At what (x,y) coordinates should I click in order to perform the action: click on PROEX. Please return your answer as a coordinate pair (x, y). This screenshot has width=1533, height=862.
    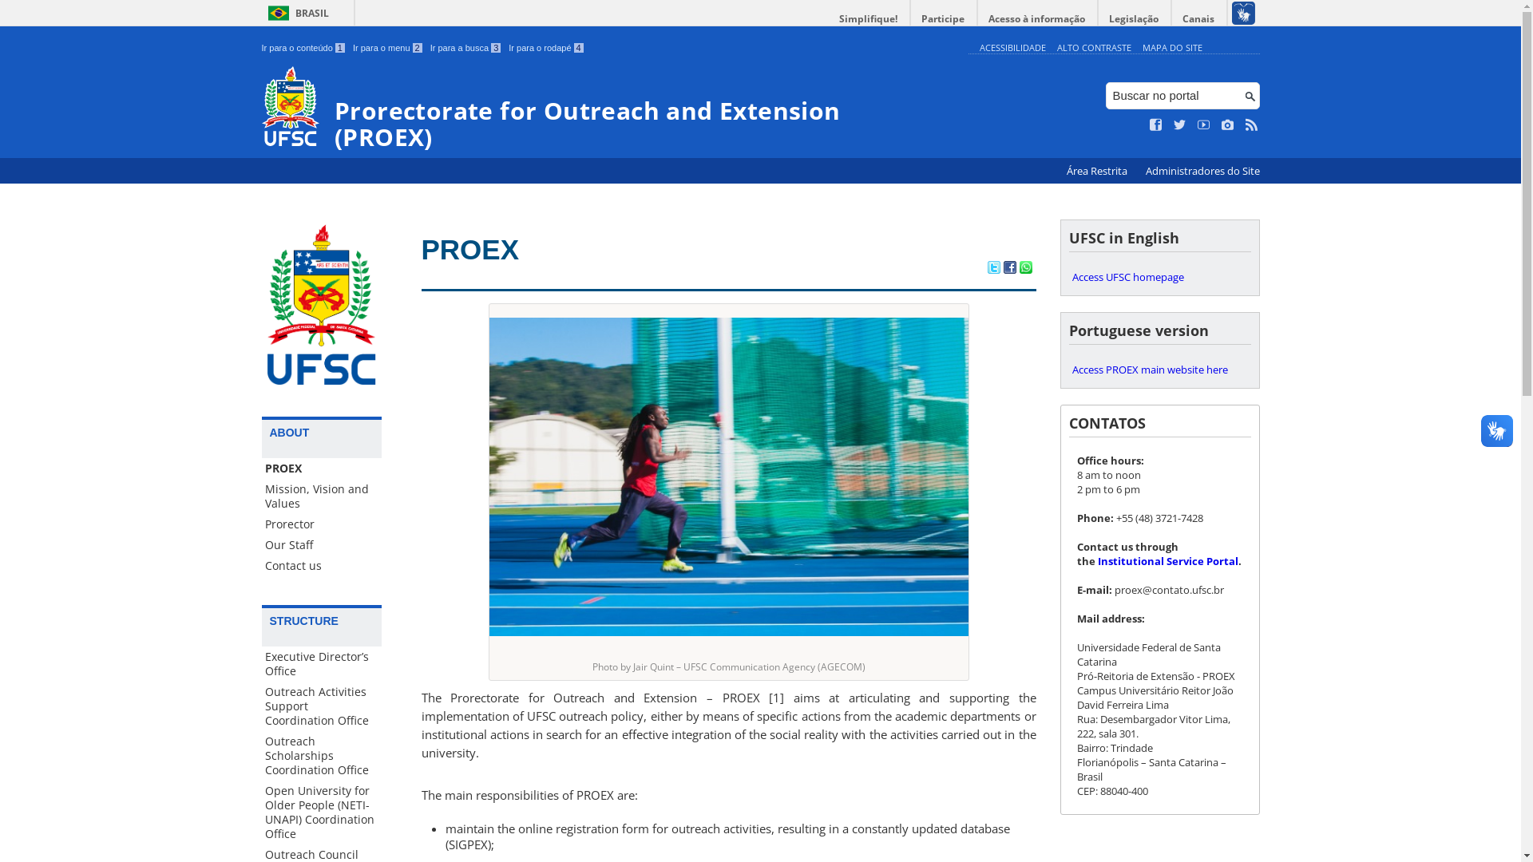
    Looking at the image, I should click on (322, 469).